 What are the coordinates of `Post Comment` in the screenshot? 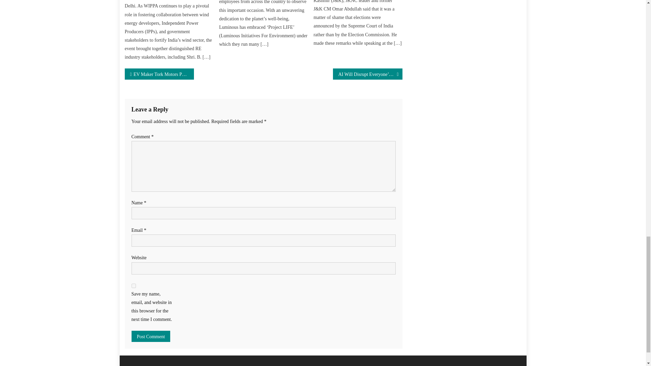 It's located at (151, 336).